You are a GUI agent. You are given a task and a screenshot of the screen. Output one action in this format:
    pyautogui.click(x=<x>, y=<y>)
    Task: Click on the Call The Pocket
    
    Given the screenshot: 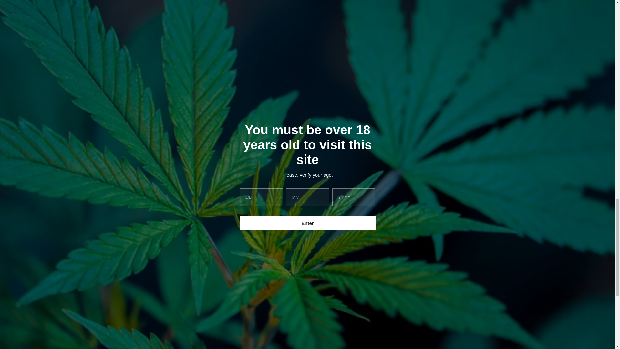 What is the action you would take?
    pyautogui.click(x=187, y=315)
    